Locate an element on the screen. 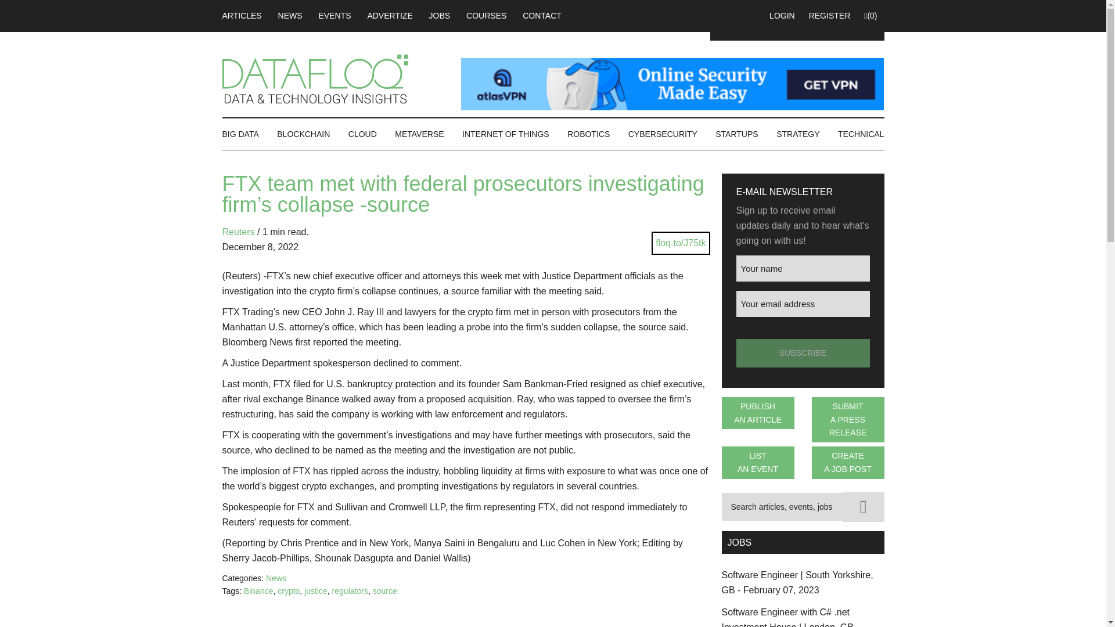 The image size is (1115, 627). CLOUD is located at coordinates (362, 134).